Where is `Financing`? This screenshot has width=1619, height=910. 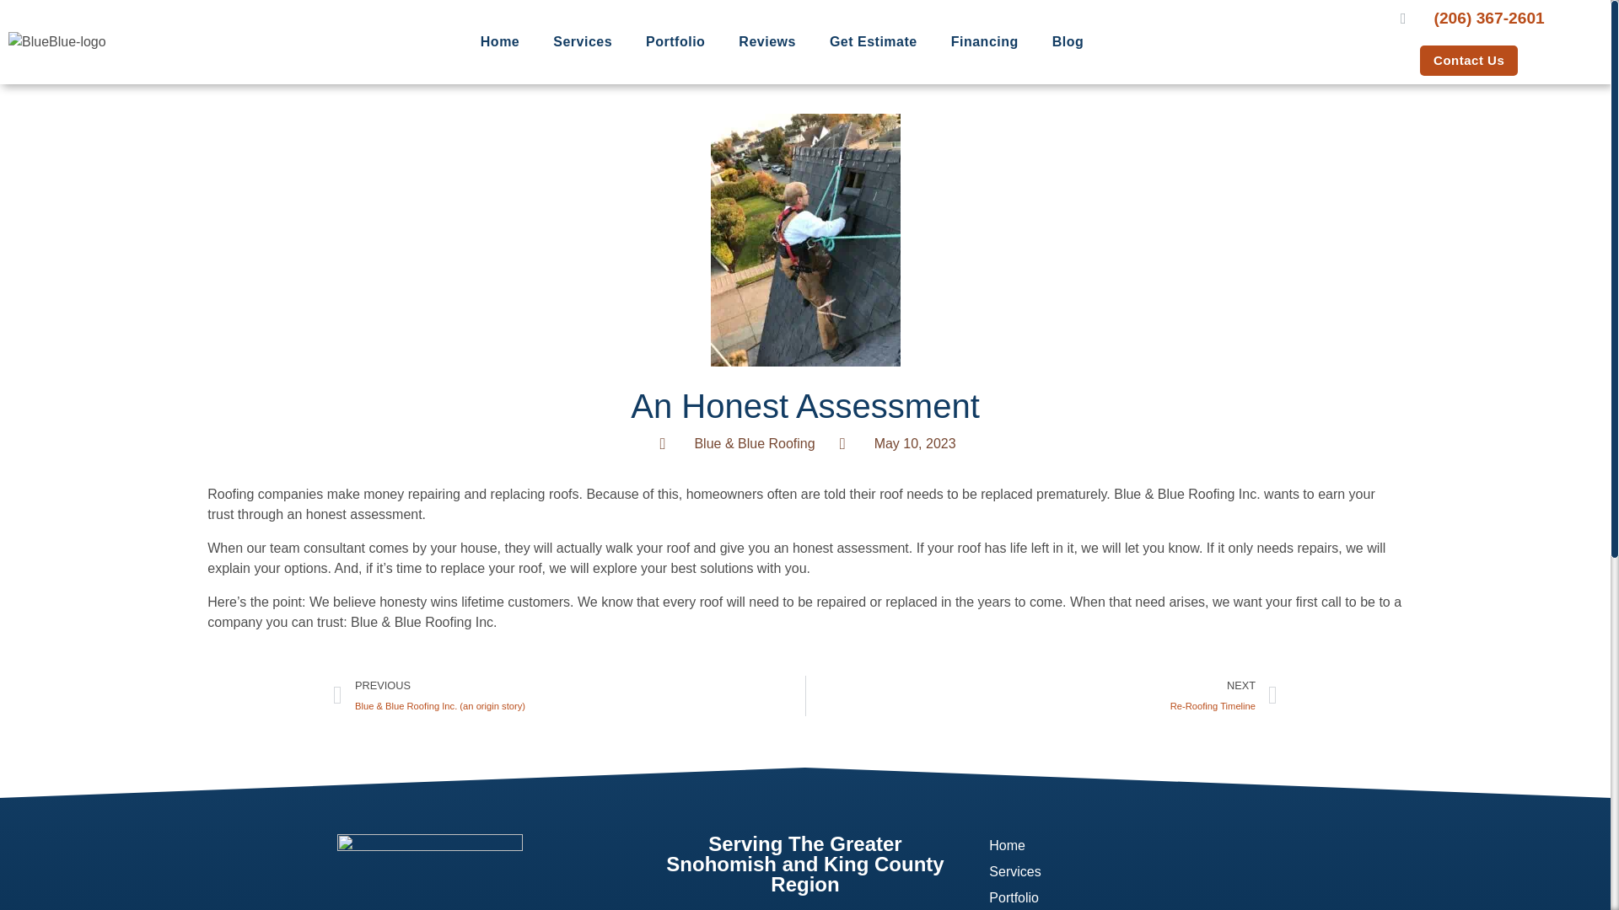
Financing is located at coordinates (985, 42).